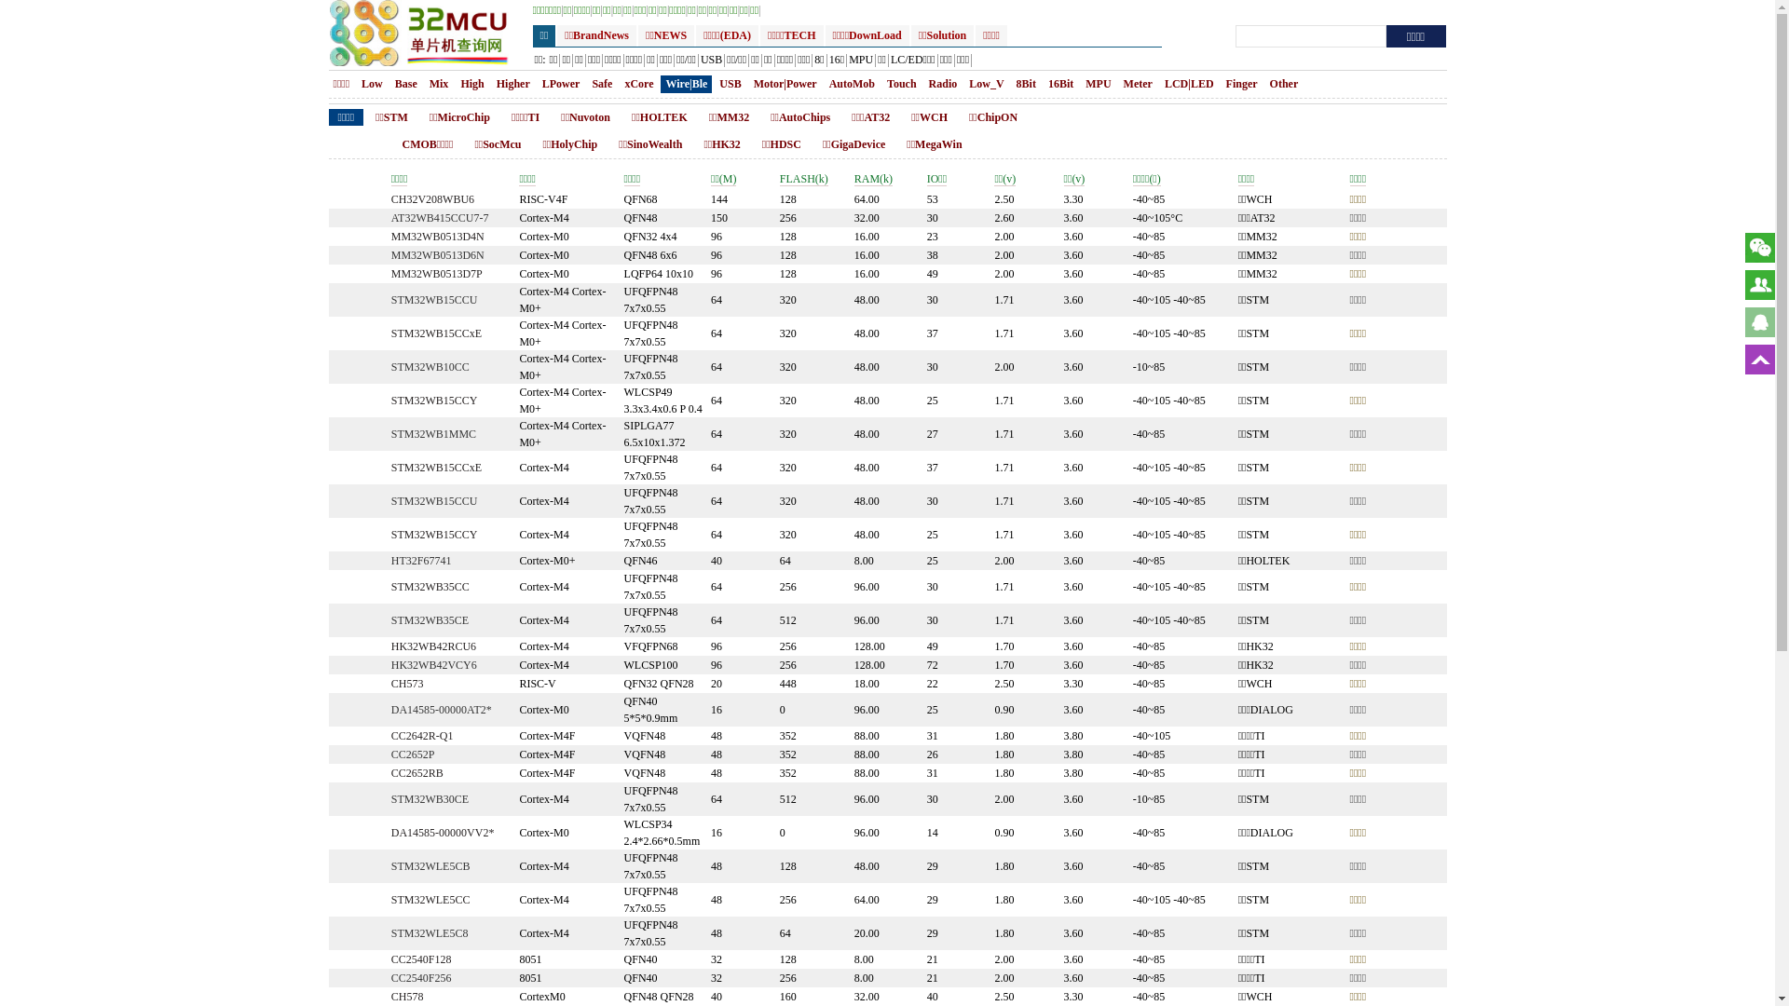 The width and height of the screenshot is (1789, 1006). What do you see at coordinates (688, 84) in the screenshot?
I see `Wire|Ble` at bounding box center [688, 84].